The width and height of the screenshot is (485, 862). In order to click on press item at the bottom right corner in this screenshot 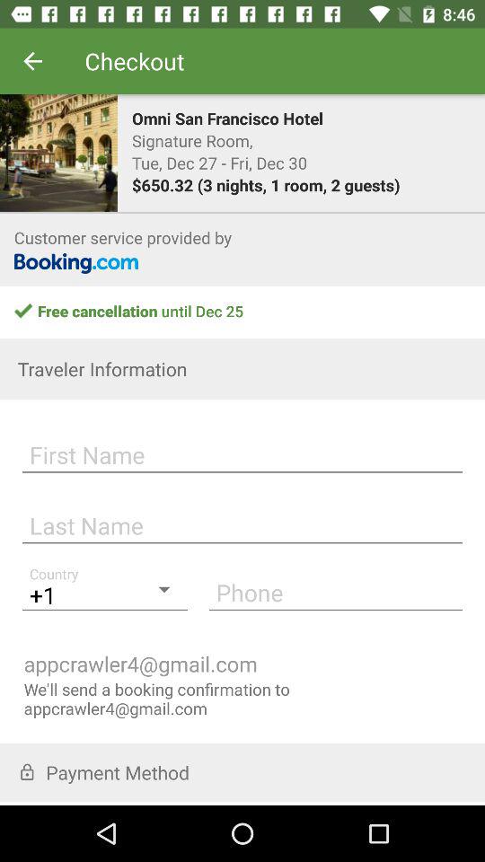, I will do `click(336, 592)`.